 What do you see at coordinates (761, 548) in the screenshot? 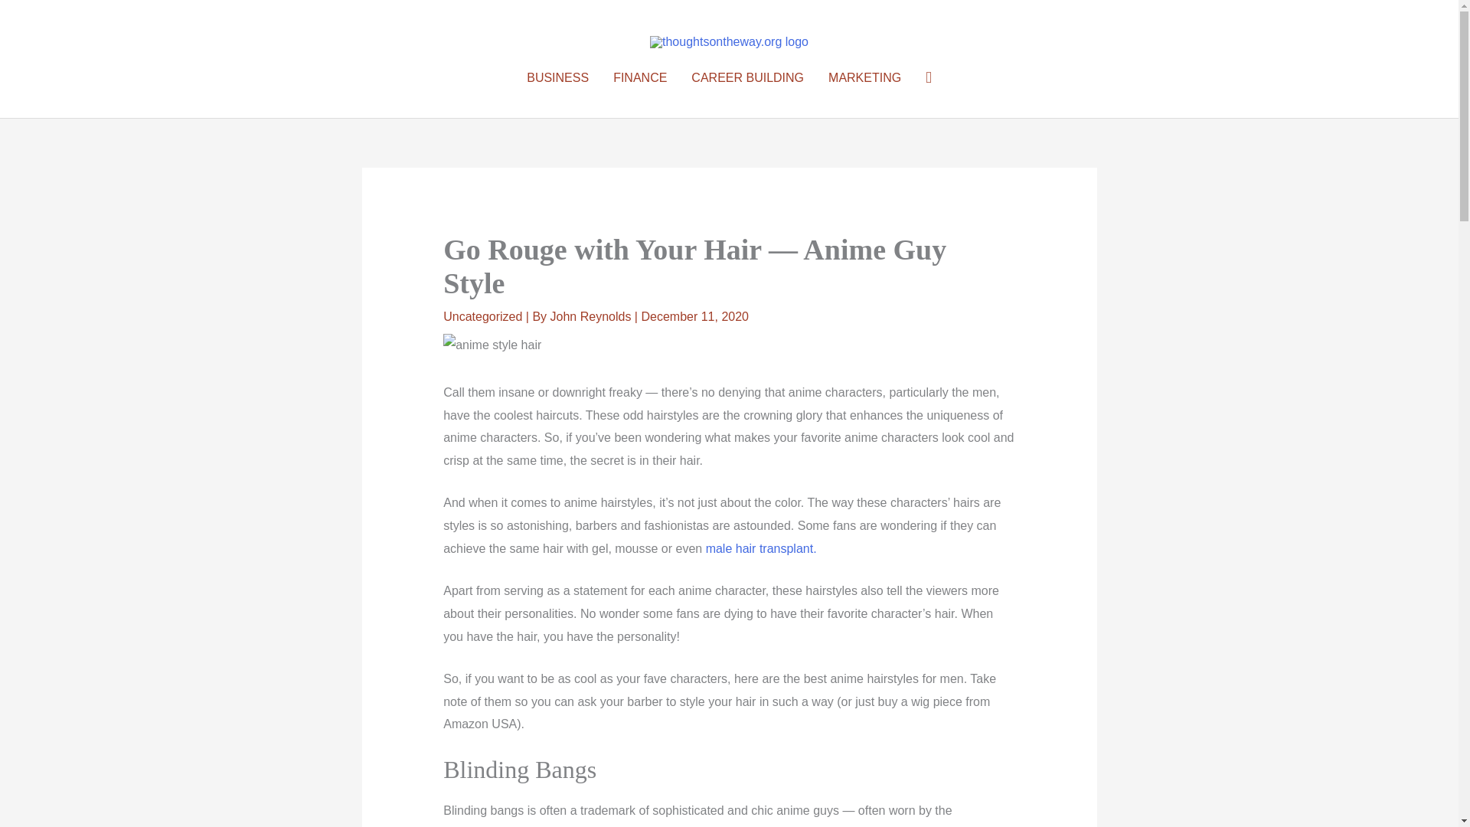
I see `male hair transplant.` at bounding box center [761, 548].